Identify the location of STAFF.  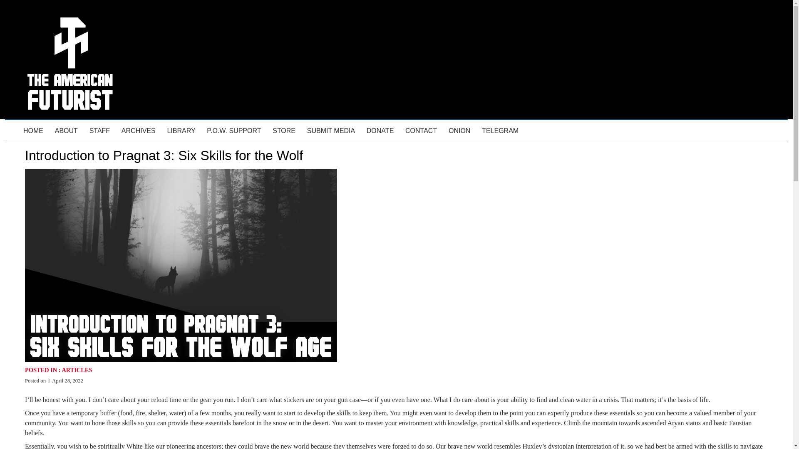
(100, 131).